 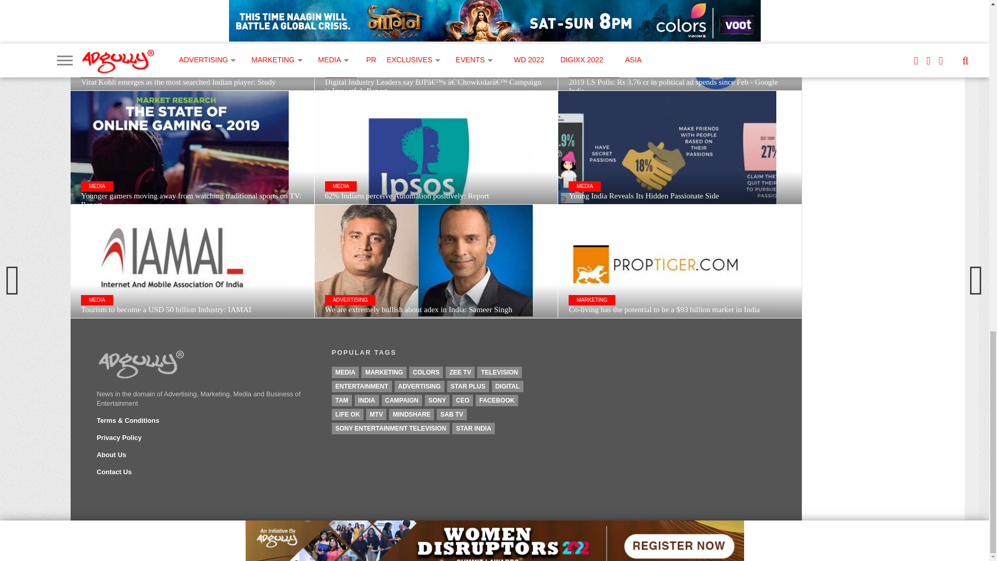 I want to click on Zee TV, so click(x=460, y=372).